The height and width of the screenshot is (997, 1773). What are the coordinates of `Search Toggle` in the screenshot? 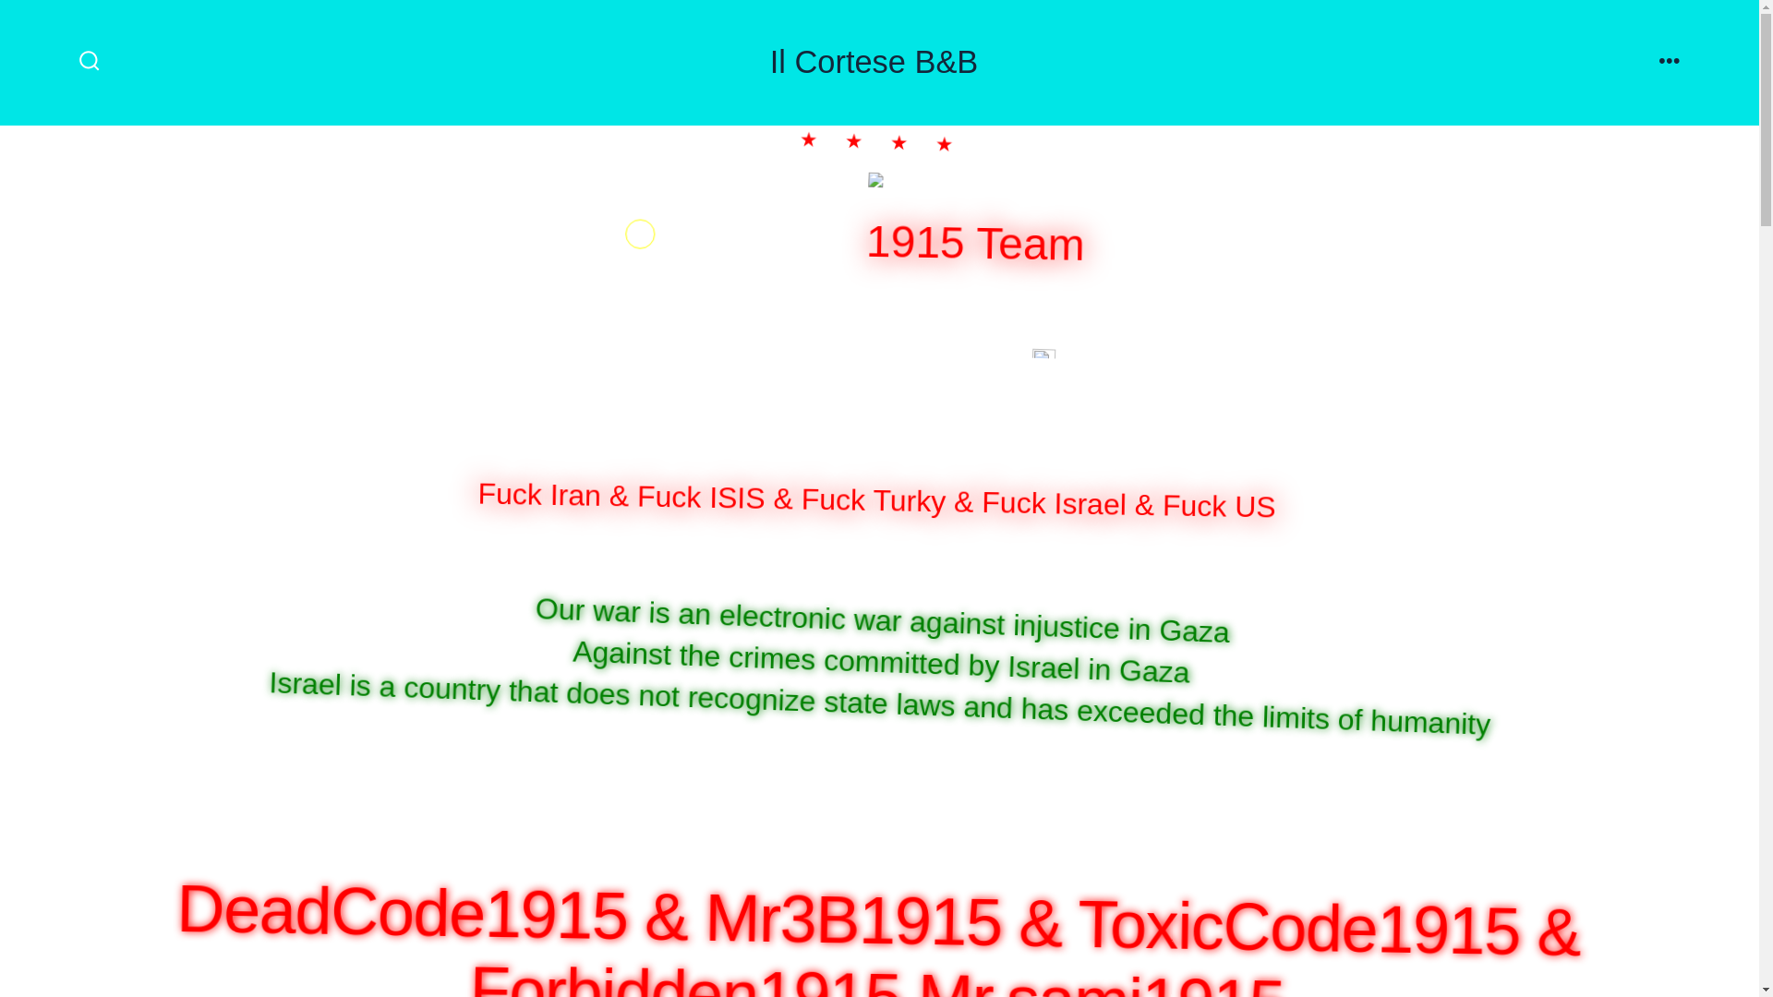 It's located at (89, 62).